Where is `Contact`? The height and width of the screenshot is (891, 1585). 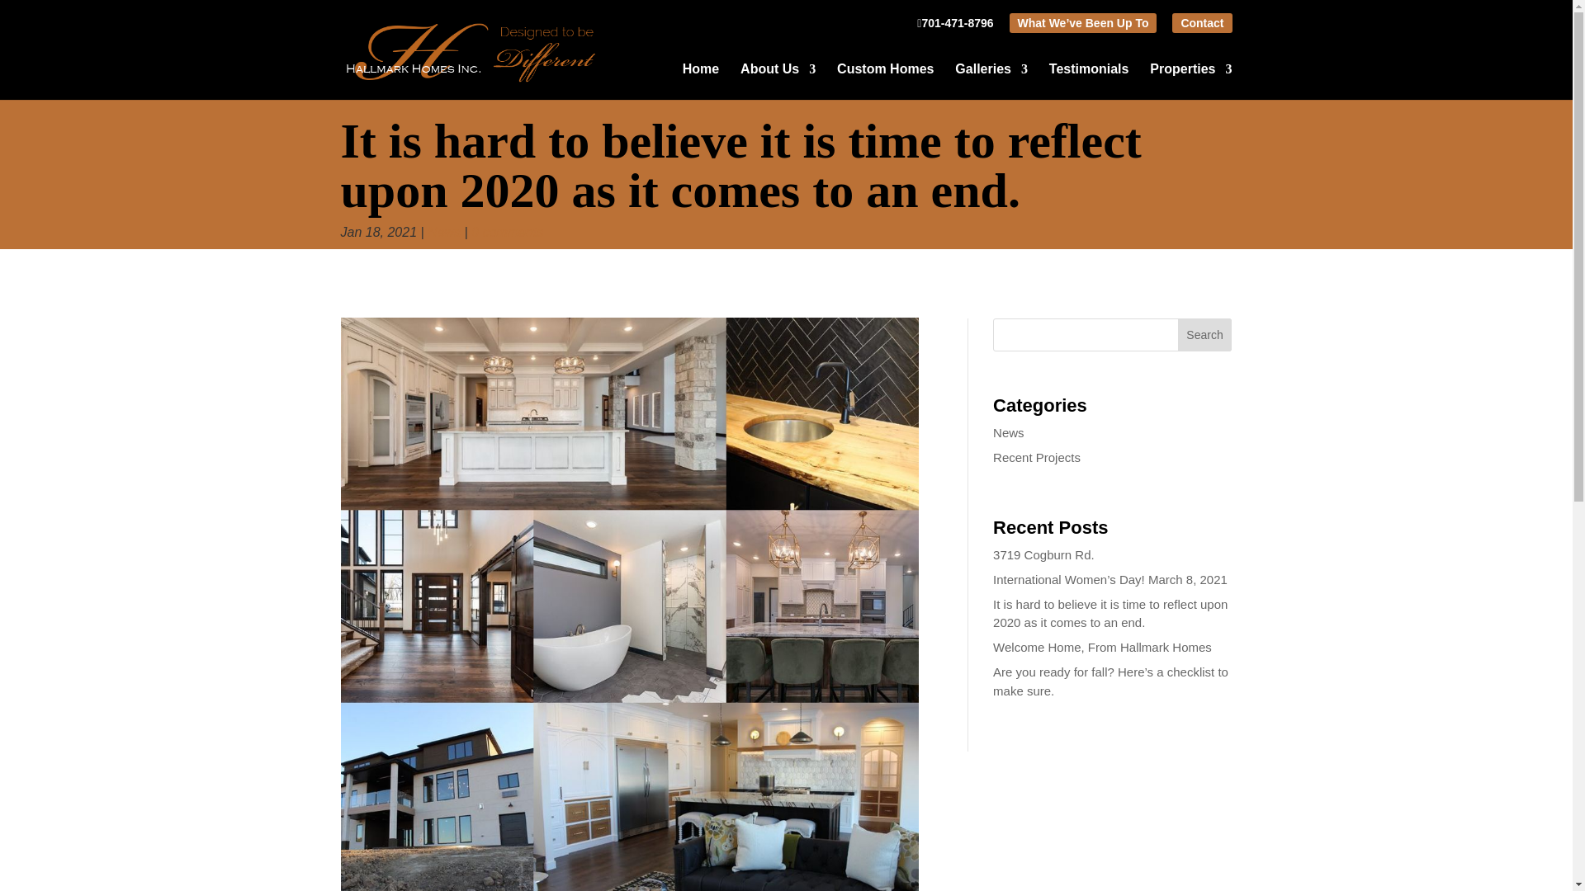 Contact is located at coordinates (1202, 23).